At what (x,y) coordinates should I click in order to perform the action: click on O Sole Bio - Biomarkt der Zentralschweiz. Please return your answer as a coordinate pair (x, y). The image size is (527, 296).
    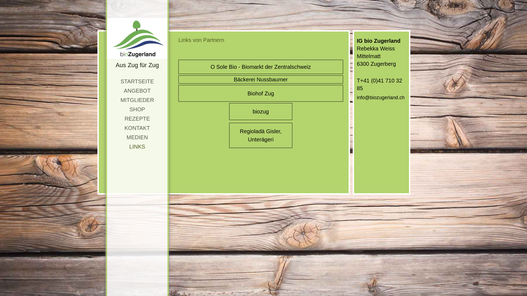
    Looking at the image, I should click on (261, 67).